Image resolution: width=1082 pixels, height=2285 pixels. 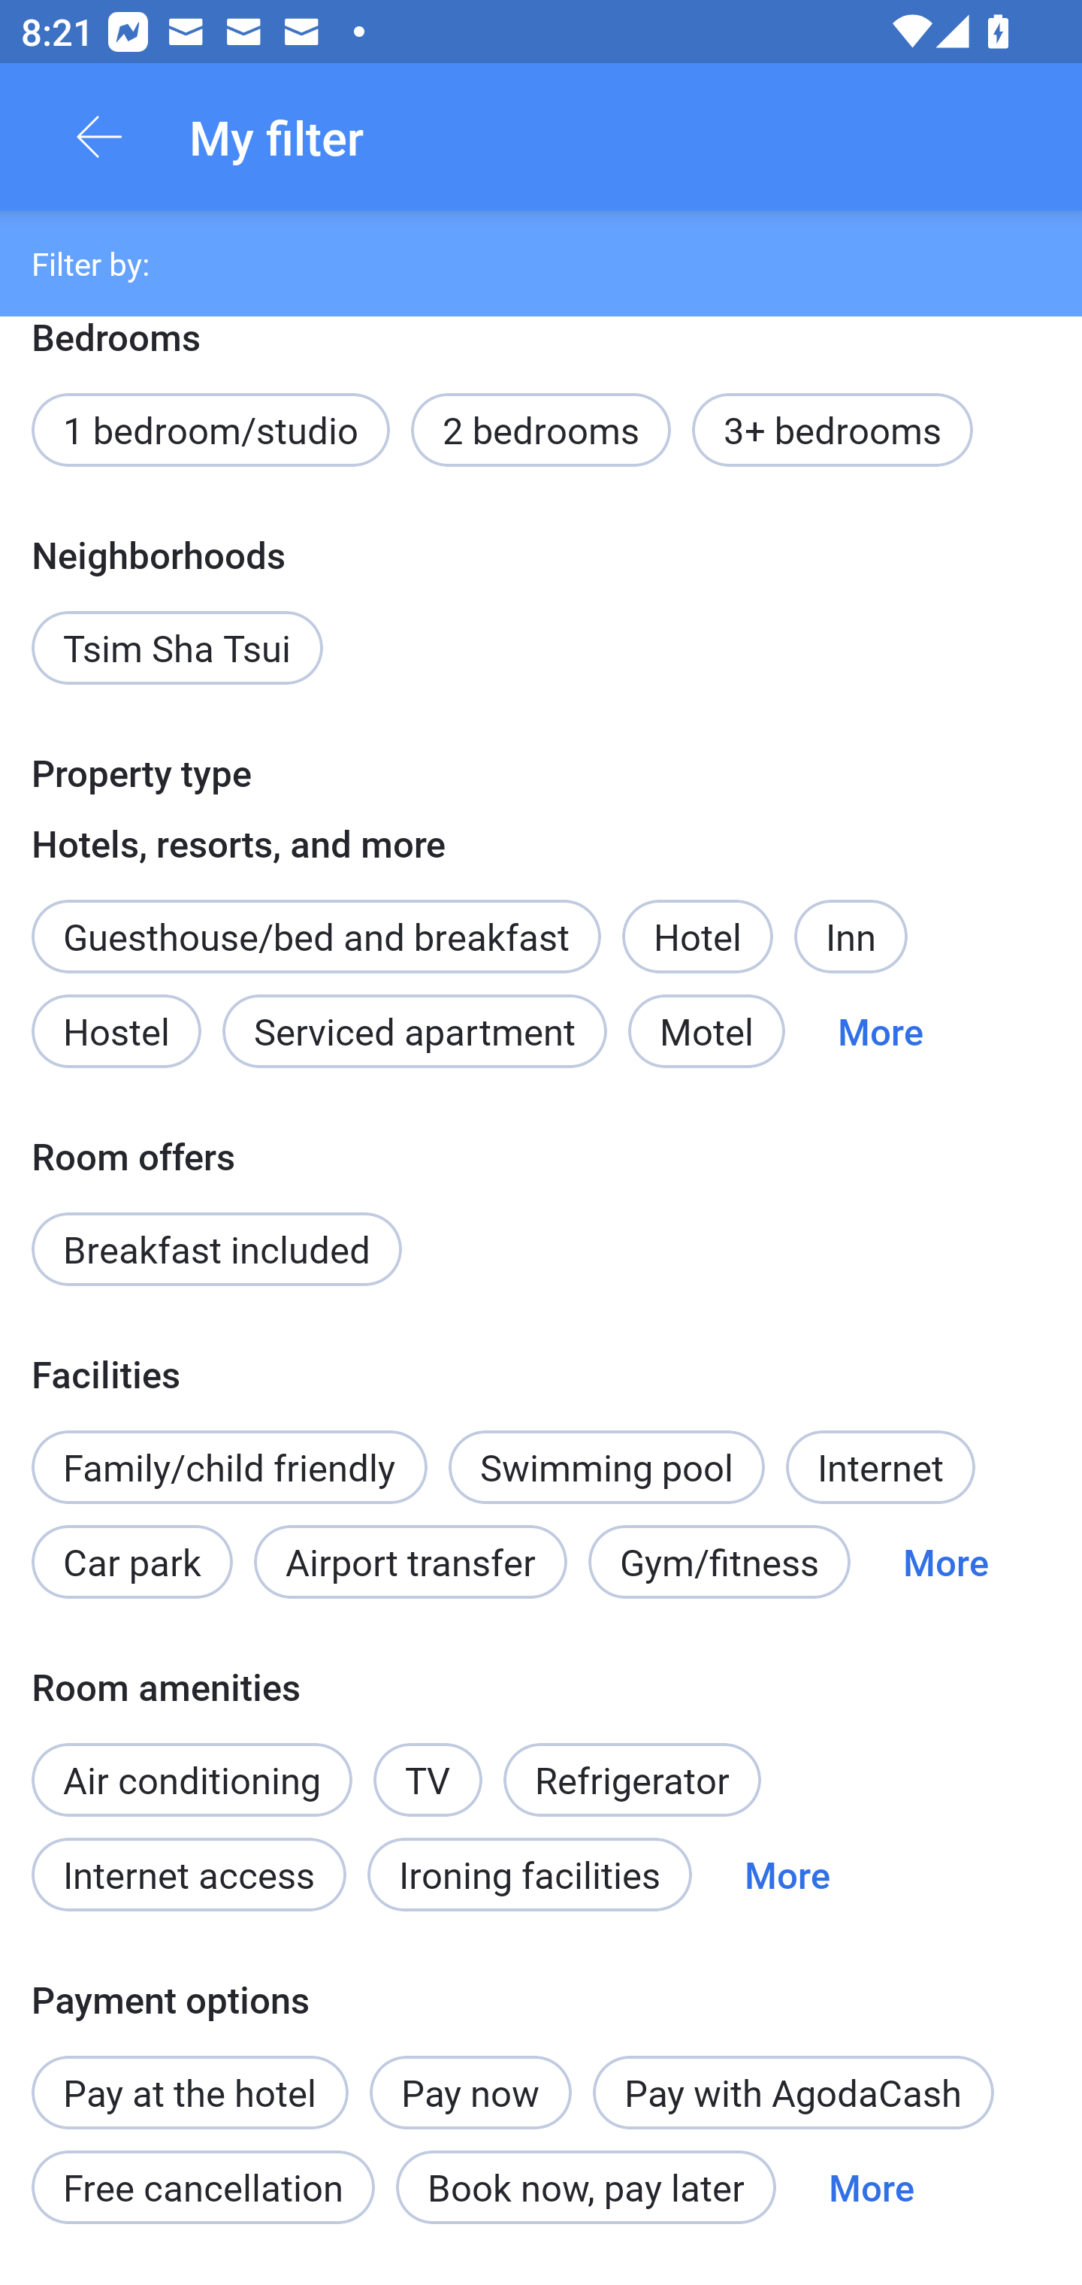 What do you see at coordinates (410, 1562) in the screenshot?
I see `Airport transfer` at bounding box center [410, 1562].